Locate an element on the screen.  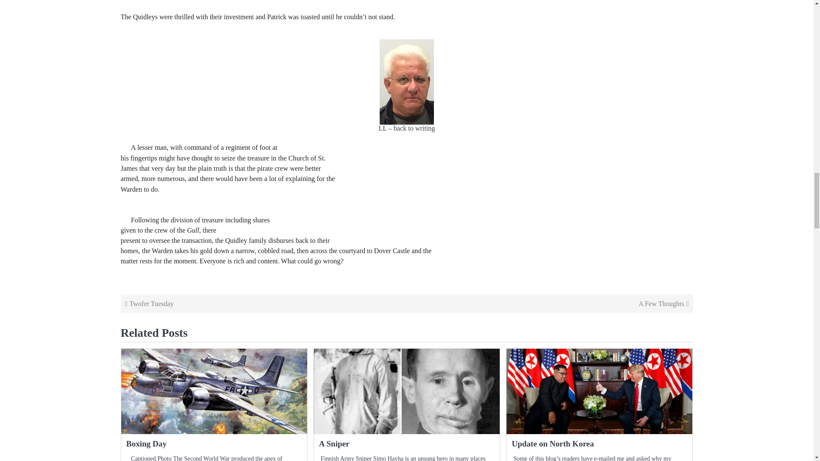
A Sniper is located at coordinates (334, 443).